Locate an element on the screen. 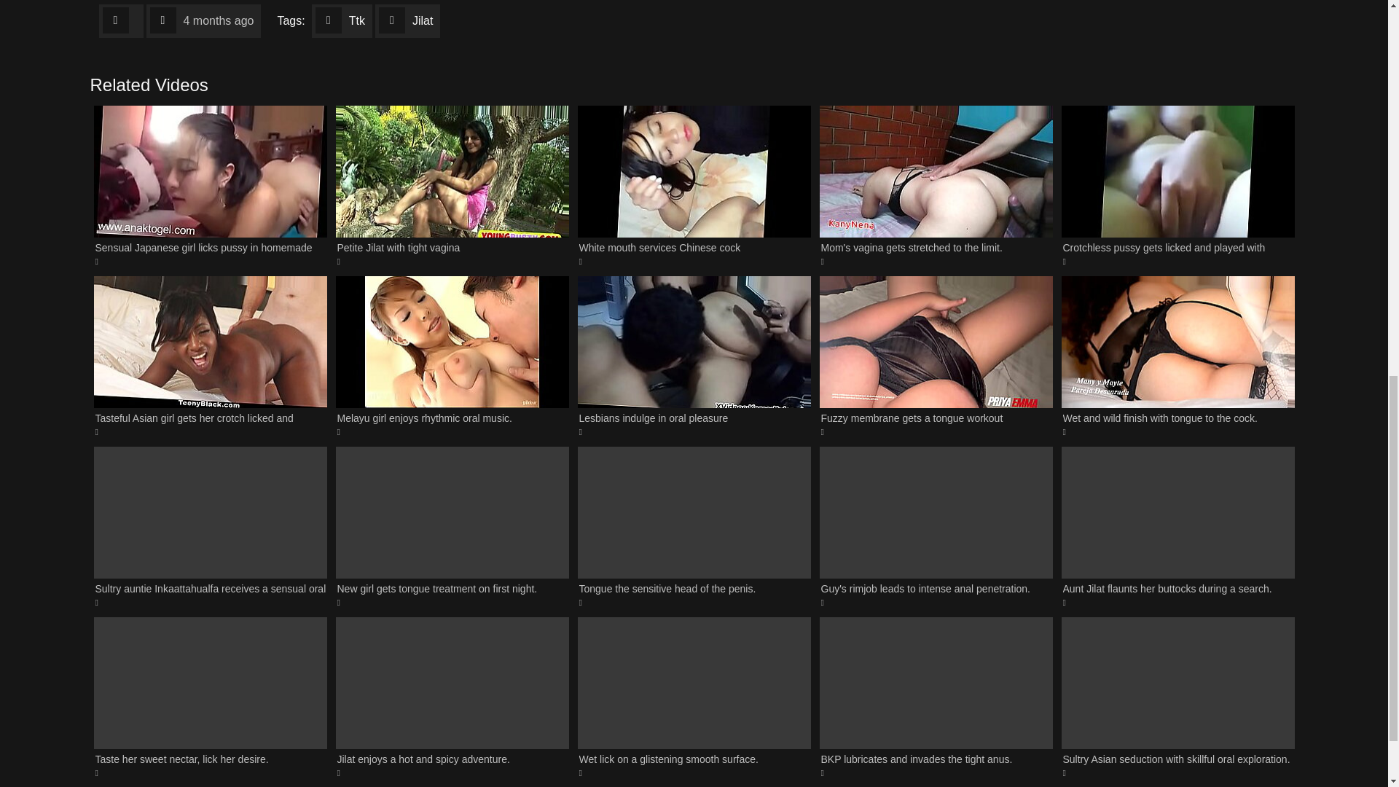 This screenshot has height=787, width=1399. Jilat is located at coordinates (407, 20).